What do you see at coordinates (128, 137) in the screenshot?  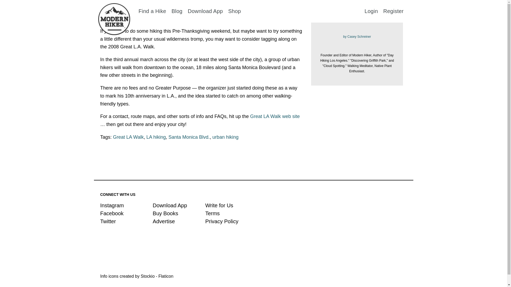 I see `Great LA Walk` at bounding box center [128, 137].